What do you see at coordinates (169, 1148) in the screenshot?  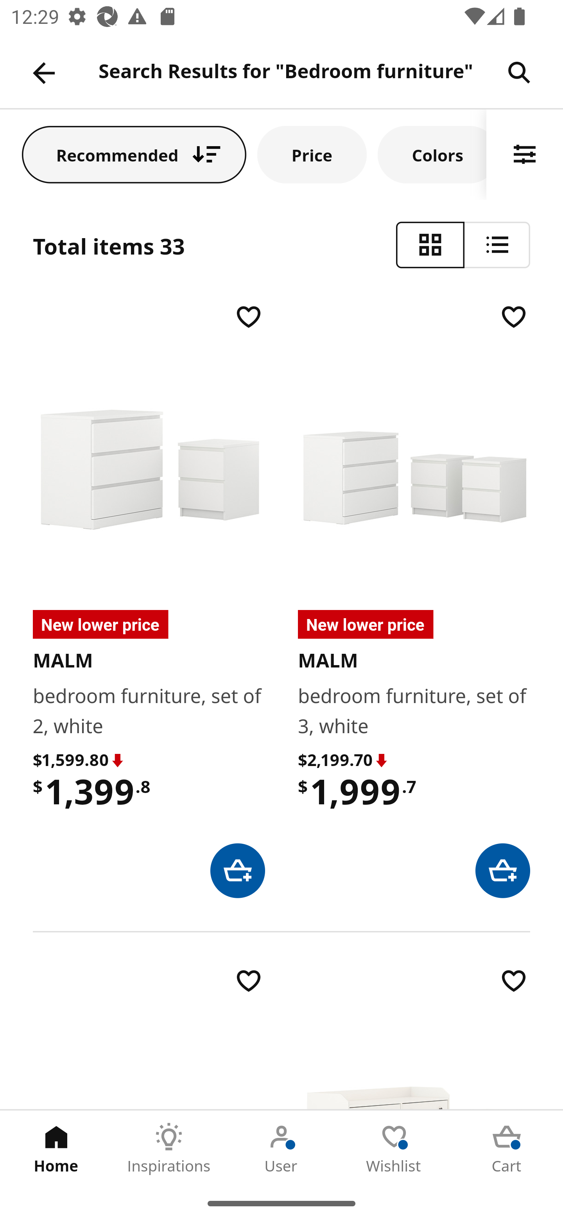 I see `Inspirations
Tab 2 of 5` at bounding box center [169, 1148].